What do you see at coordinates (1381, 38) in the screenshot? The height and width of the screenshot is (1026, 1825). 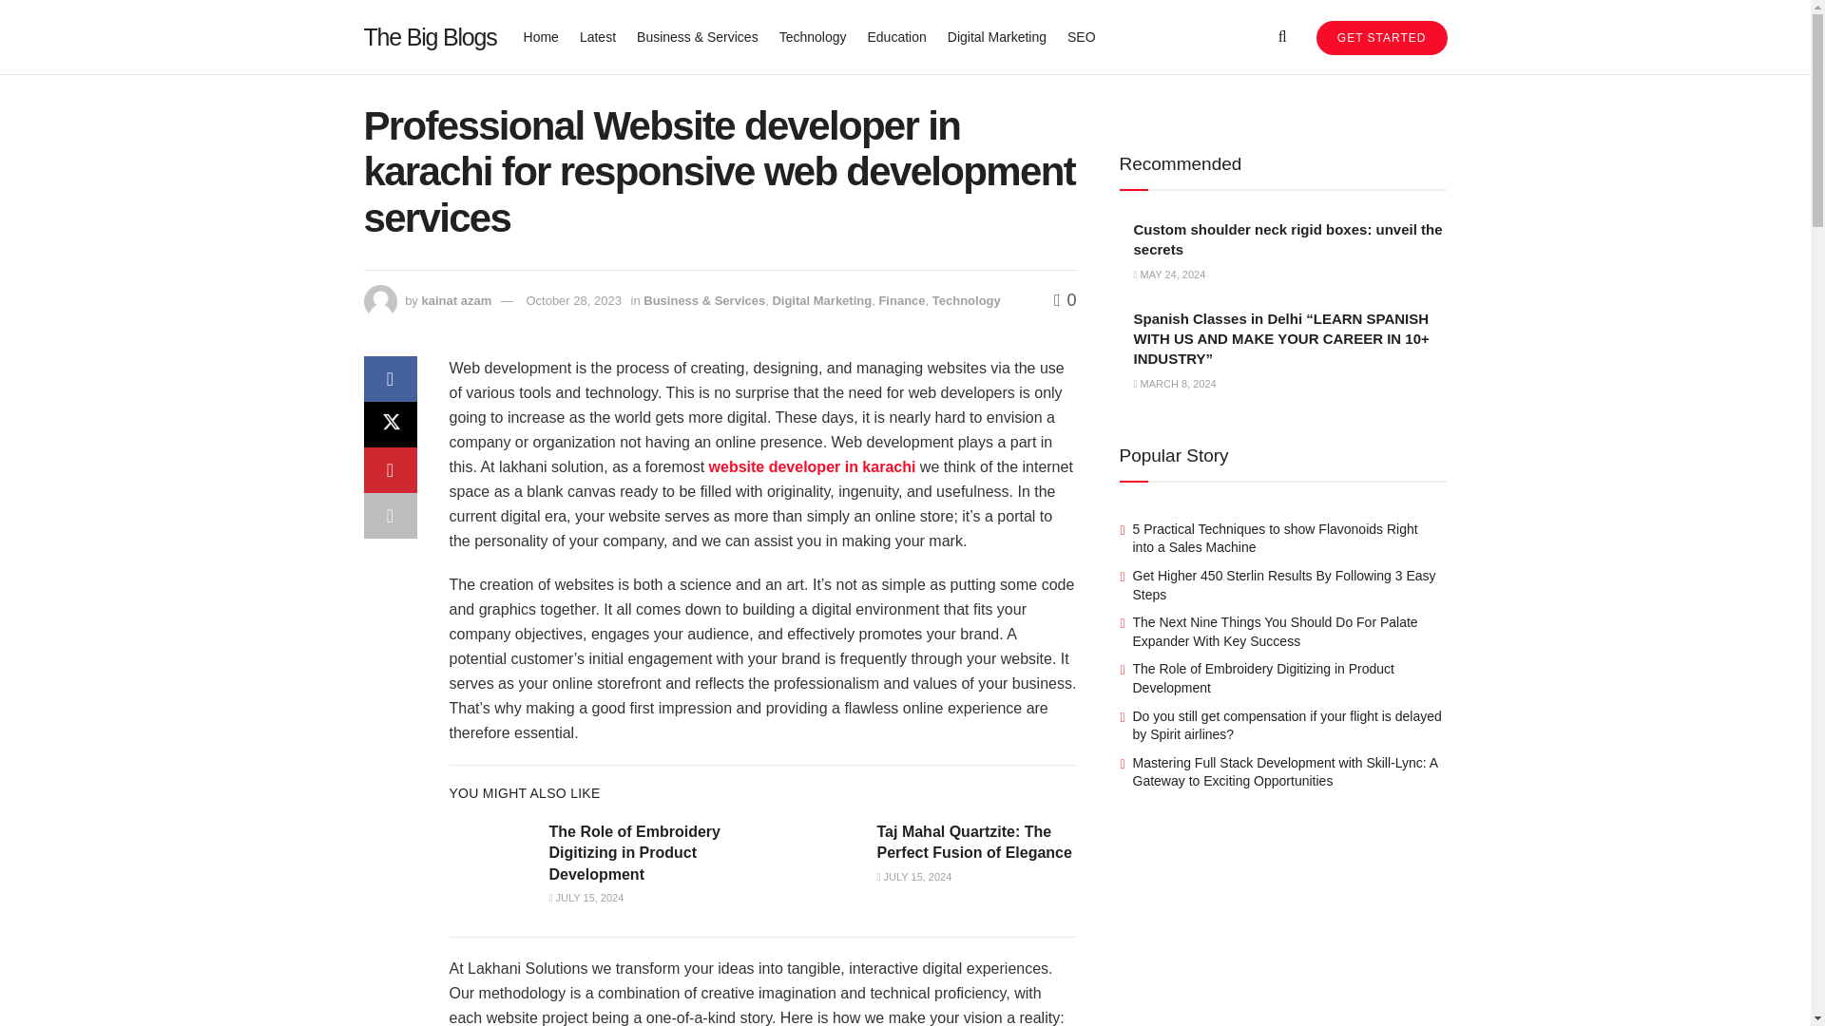 I see `GET STARTED` at bounding box center [1381, 38].